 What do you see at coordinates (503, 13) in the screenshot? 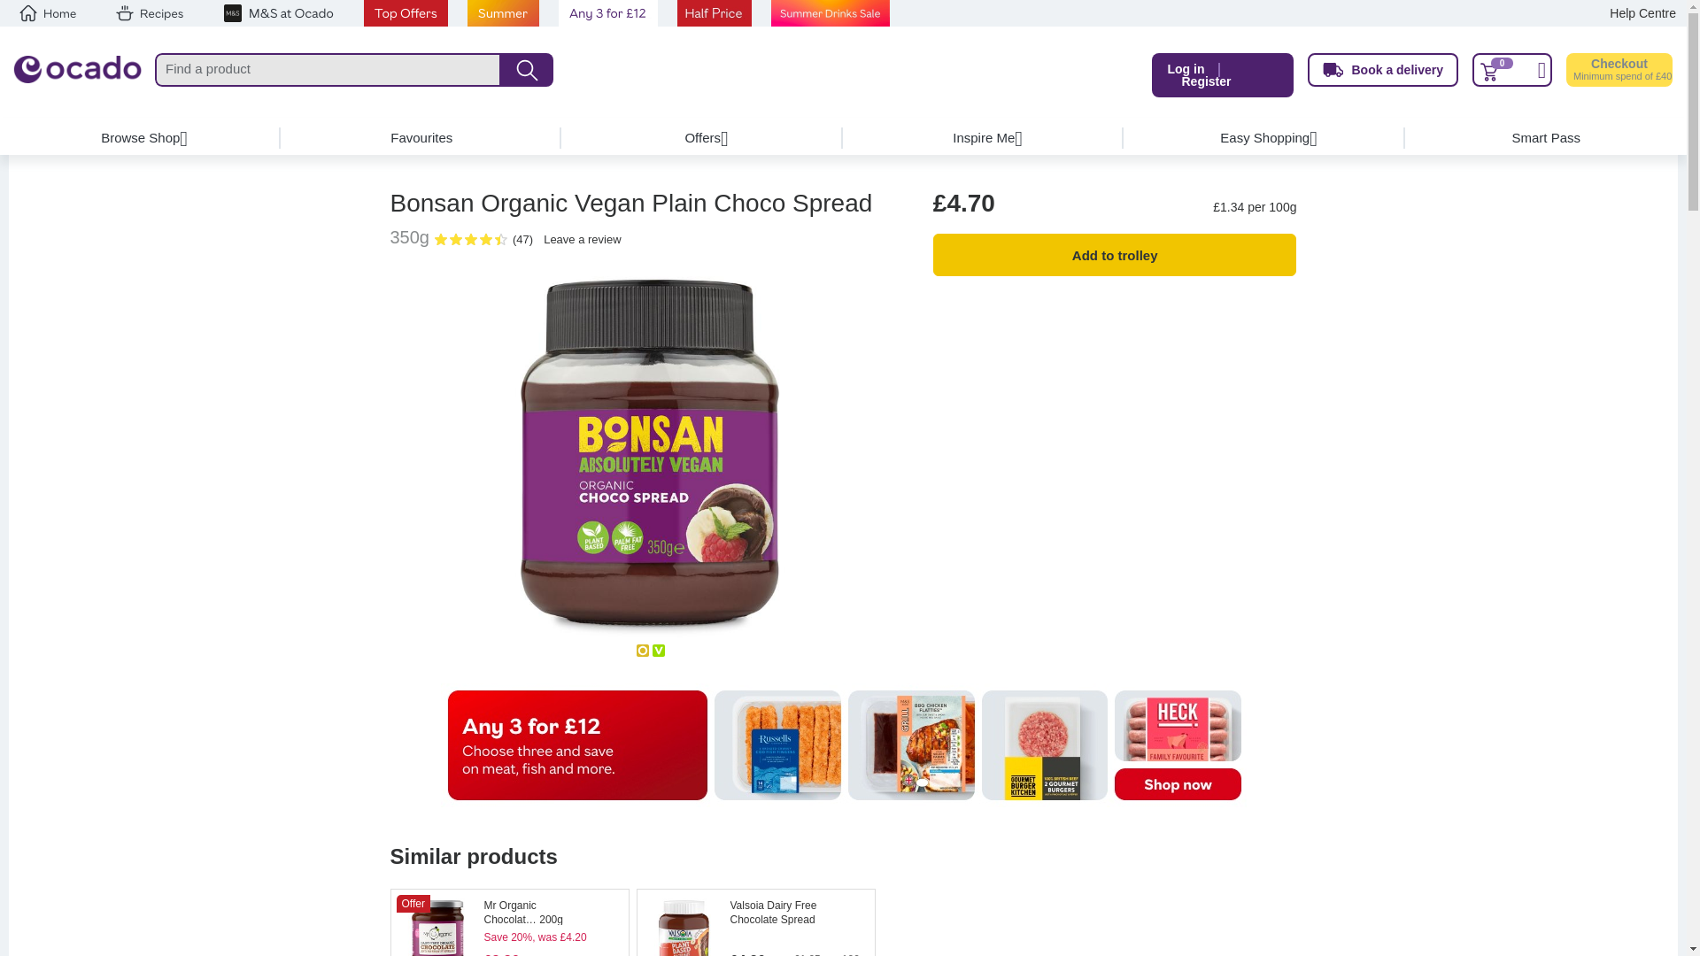
I see `Summer` at bounding box center [503, 13].